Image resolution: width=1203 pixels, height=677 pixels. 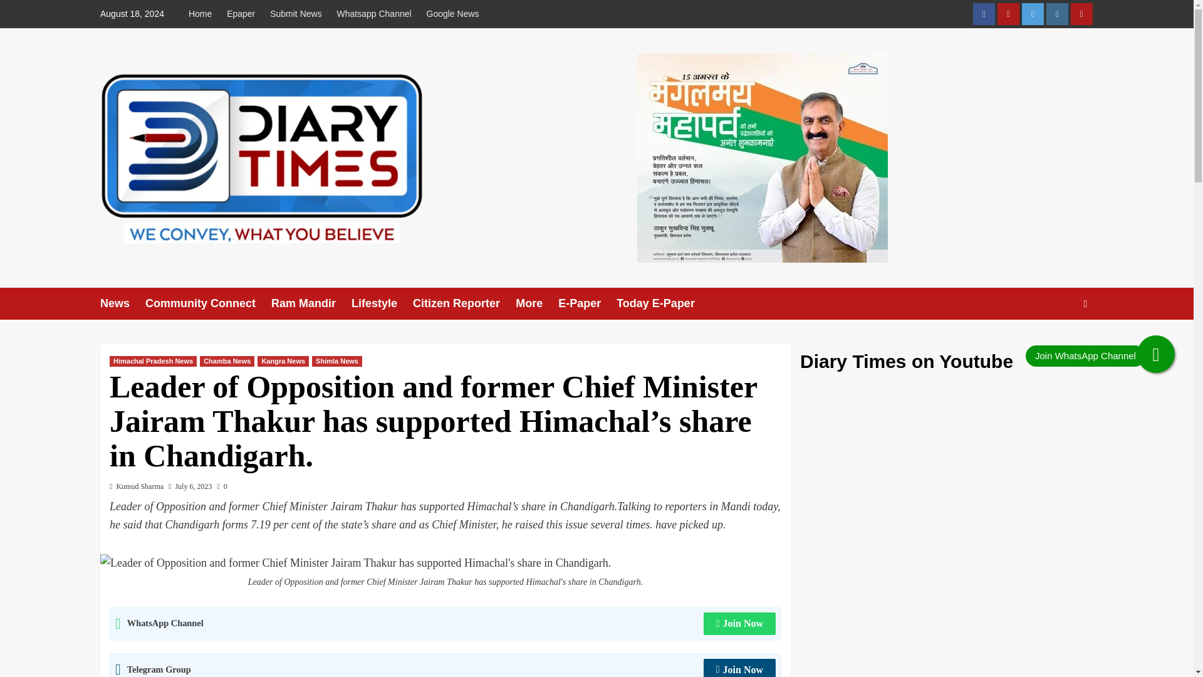 I want to click on Instagram, so click(x=1057, y=14).